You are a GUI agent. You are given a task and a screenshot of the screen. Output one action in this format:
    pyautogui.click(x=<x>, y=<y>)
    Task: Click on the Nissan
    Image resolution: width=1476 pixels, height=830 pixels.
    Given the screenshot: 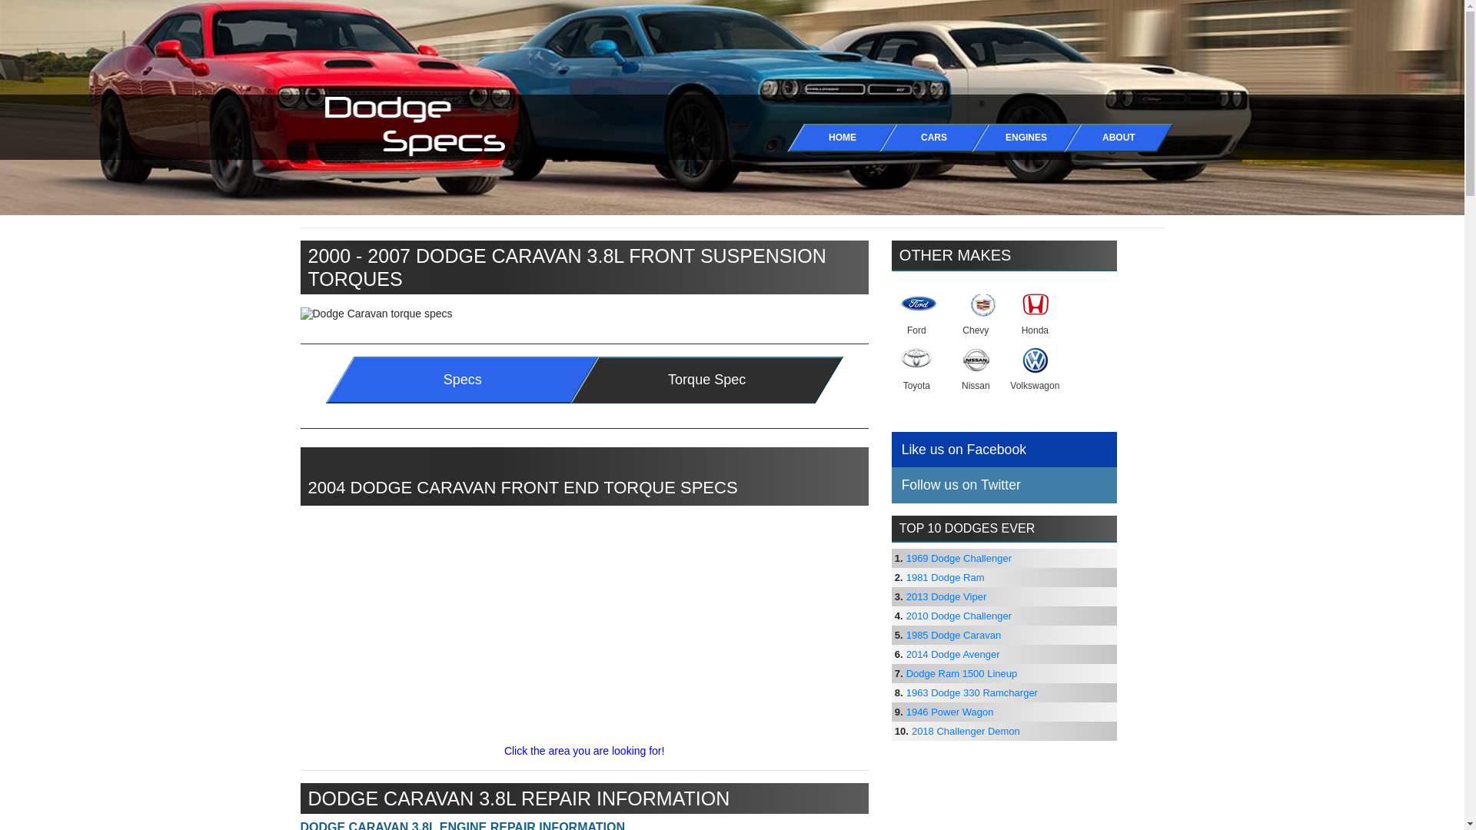 What is the action you would take?
    pyautogui.click(x=975, y=367)
    